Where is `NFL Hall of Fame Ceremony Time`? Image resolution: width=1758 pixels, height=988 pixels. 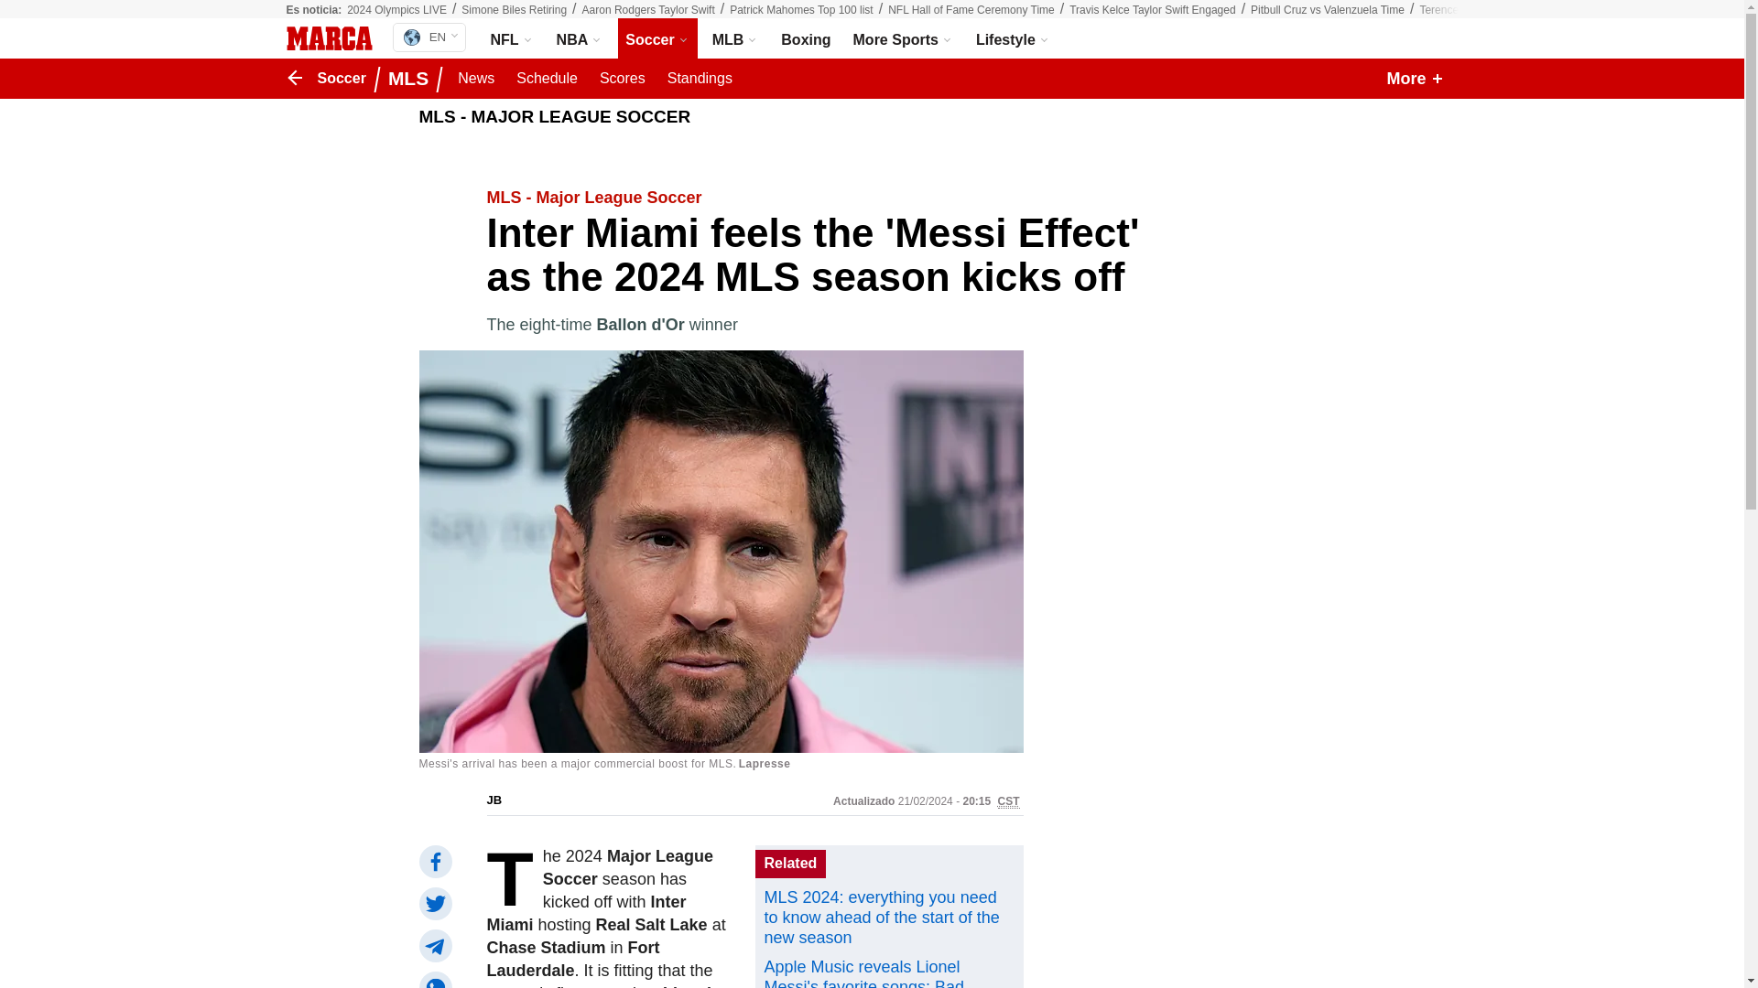
NFL Hall of Fame Ceremony Time is located at coordinates (971, 10).